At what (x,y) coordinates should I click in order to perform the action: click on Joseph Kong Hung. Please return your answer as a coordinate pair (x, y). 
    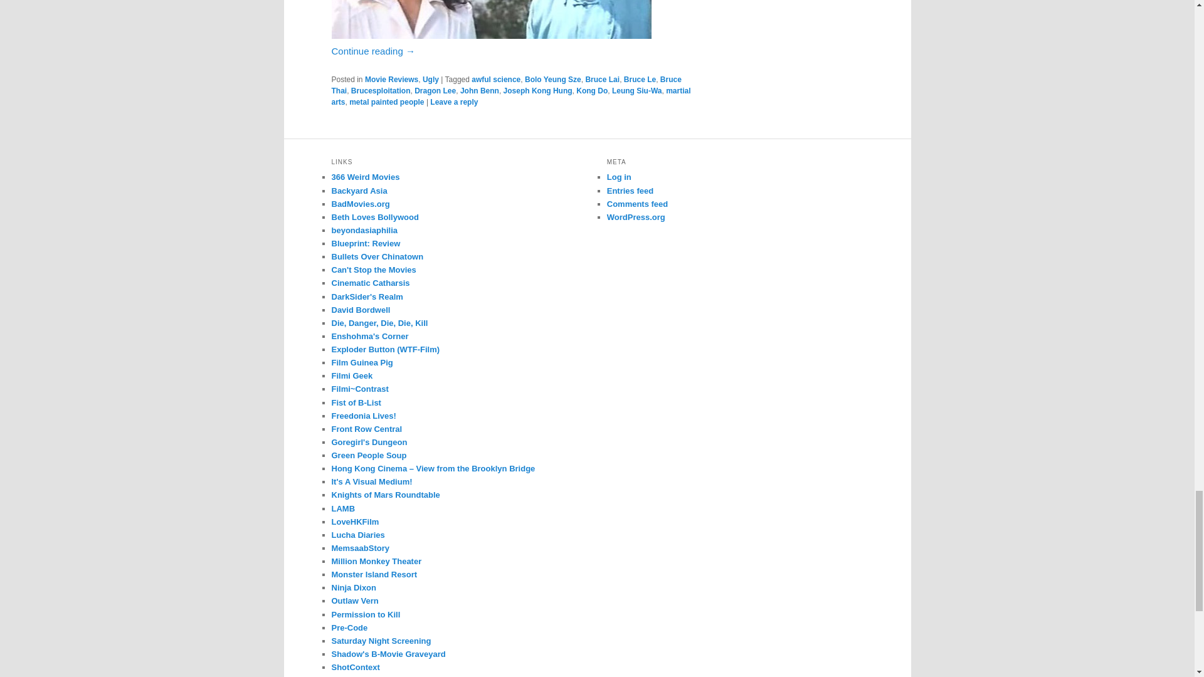
    Looking at the image, I should click on (538, 91).